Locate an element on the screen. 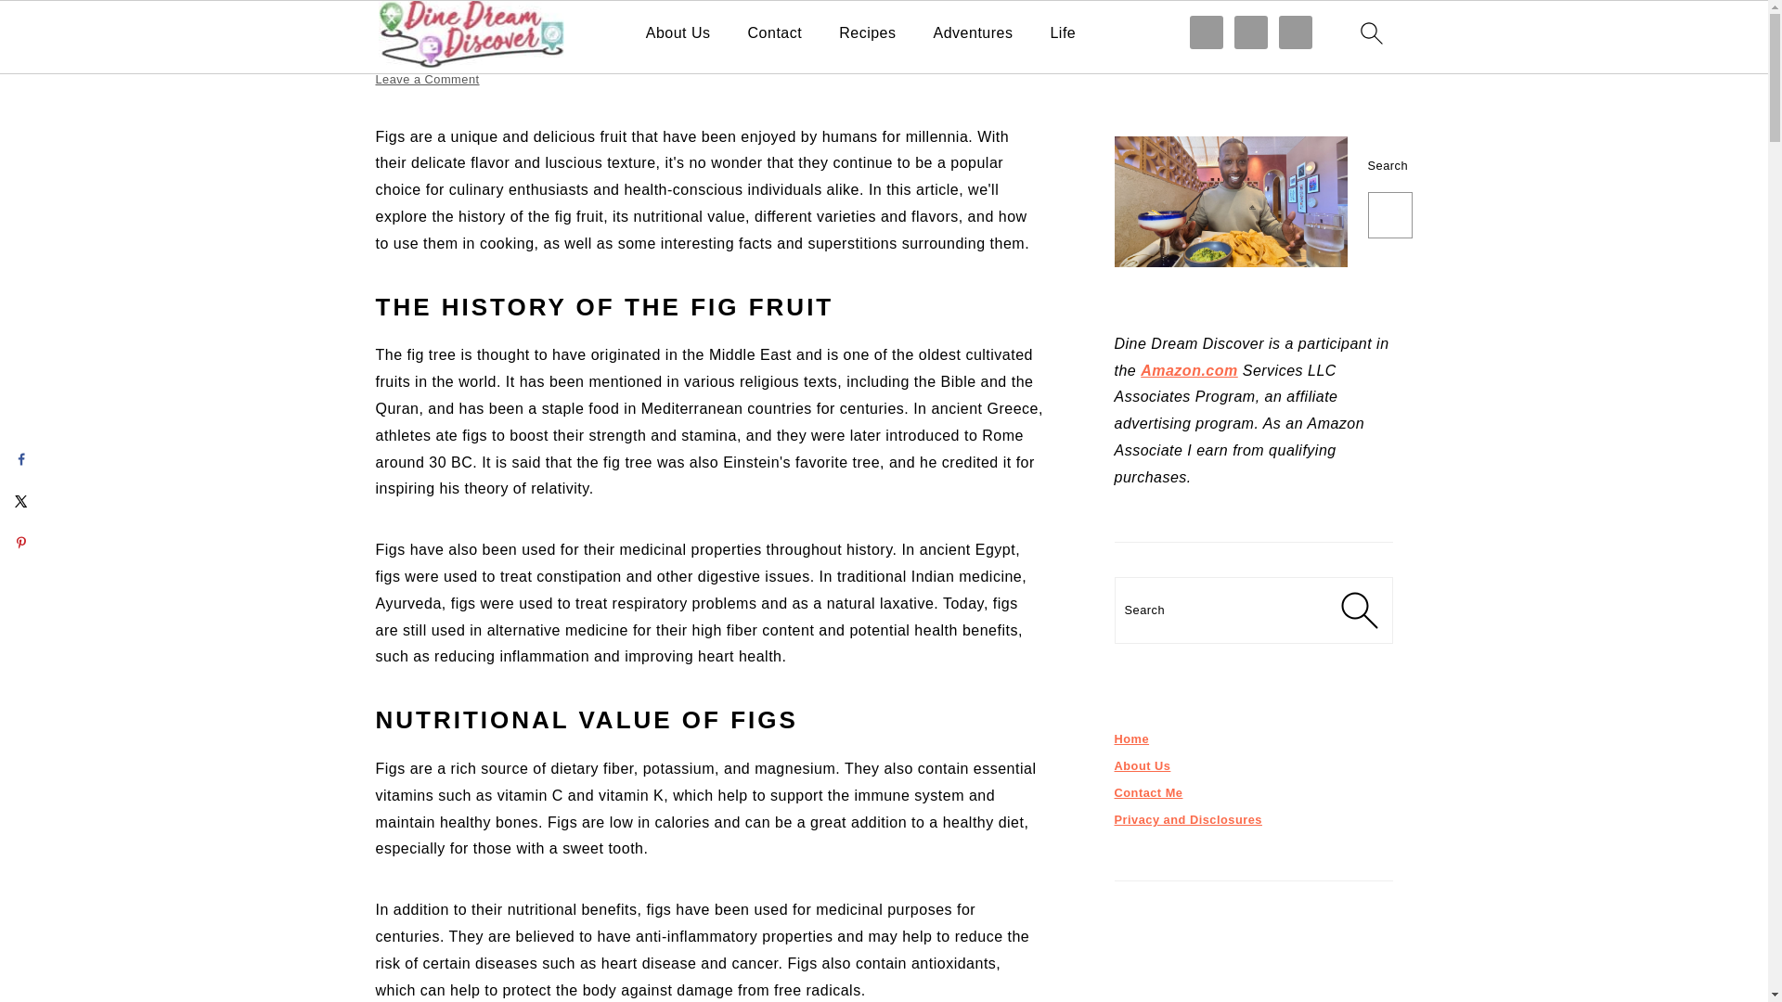  search icon is located at coordinates (1370, 32).